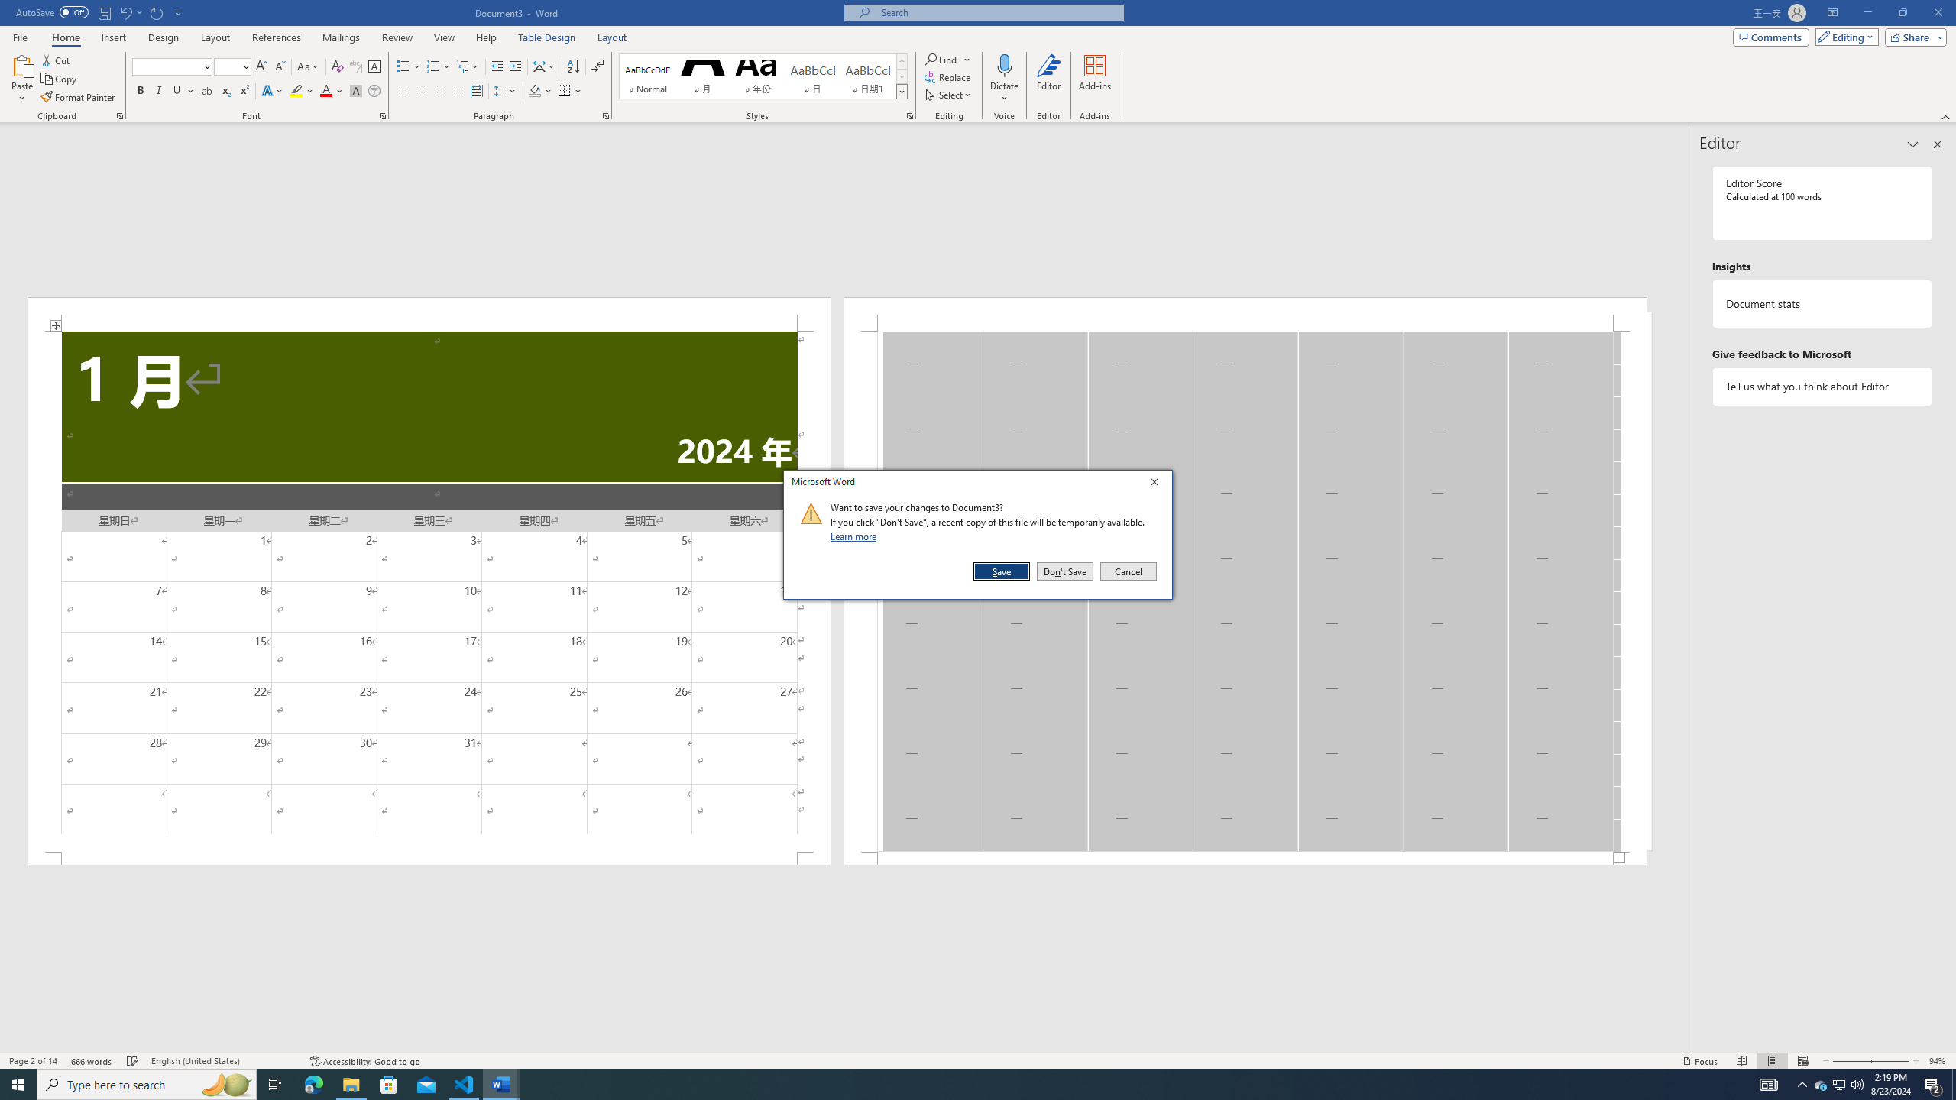 The height and width of the screenshot is (1100, 1956). Describe the element at coordinates (351, 1085) in the screenshot. I see `File Explorer - 1 running window` at that location.